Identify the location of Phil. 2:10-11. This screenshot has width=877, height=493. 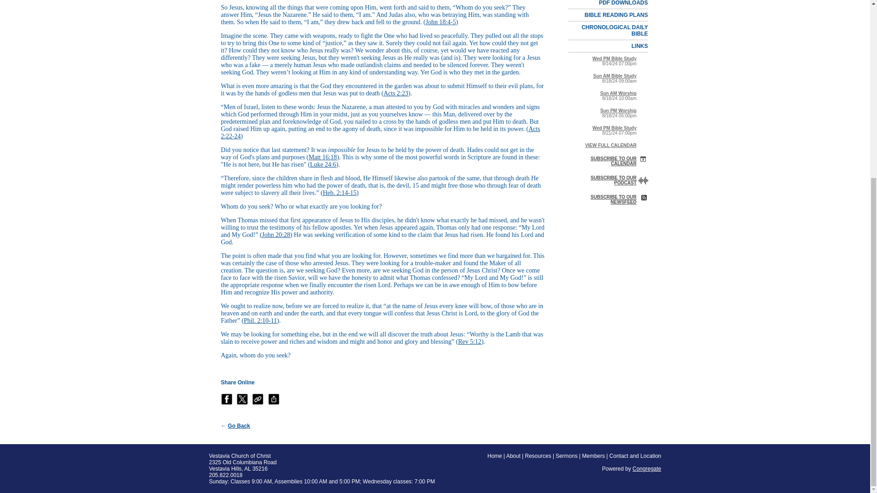
(260, 320).